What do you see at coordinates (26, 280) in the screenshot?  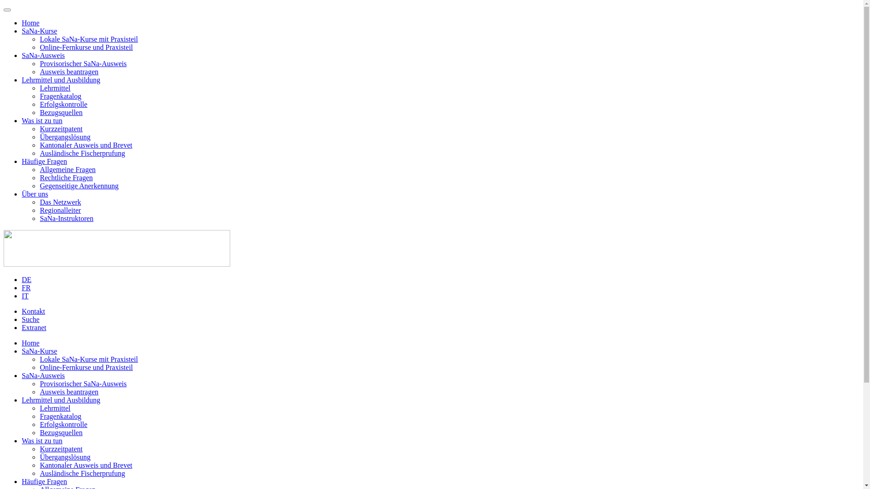 I see `DE` at bounding box center [26, 280].